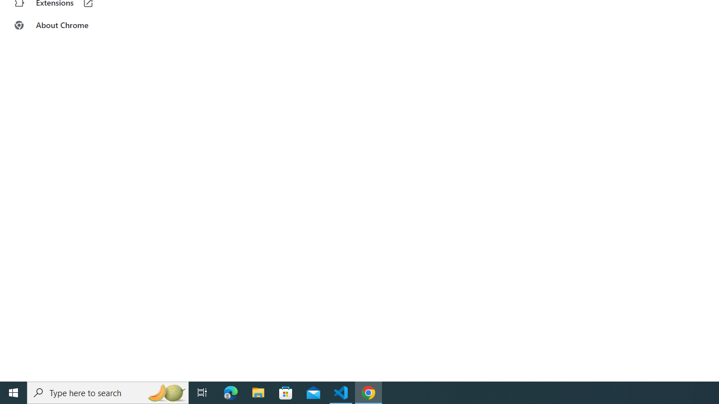 The height and width of the screenshot is (404, 719). Describe the element at coordinates (166, 393) in the screenshot. I see `Search highlights icon opens search home window` at that location.